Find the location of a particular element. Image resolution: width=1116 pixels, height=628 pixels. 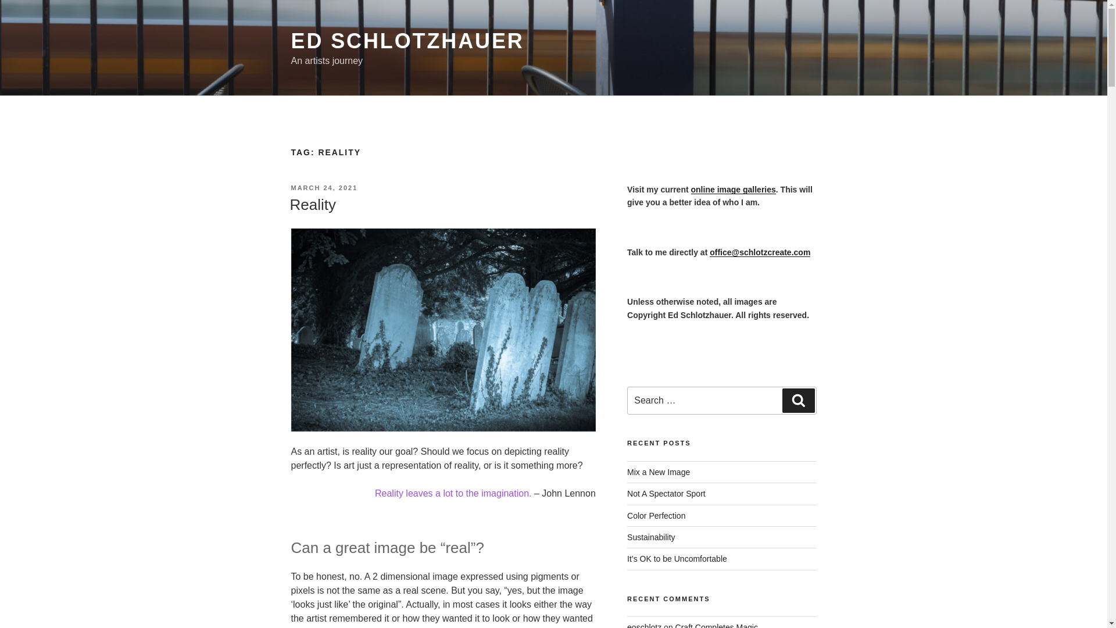

eoschlotz is located at coordinates (644, 626).